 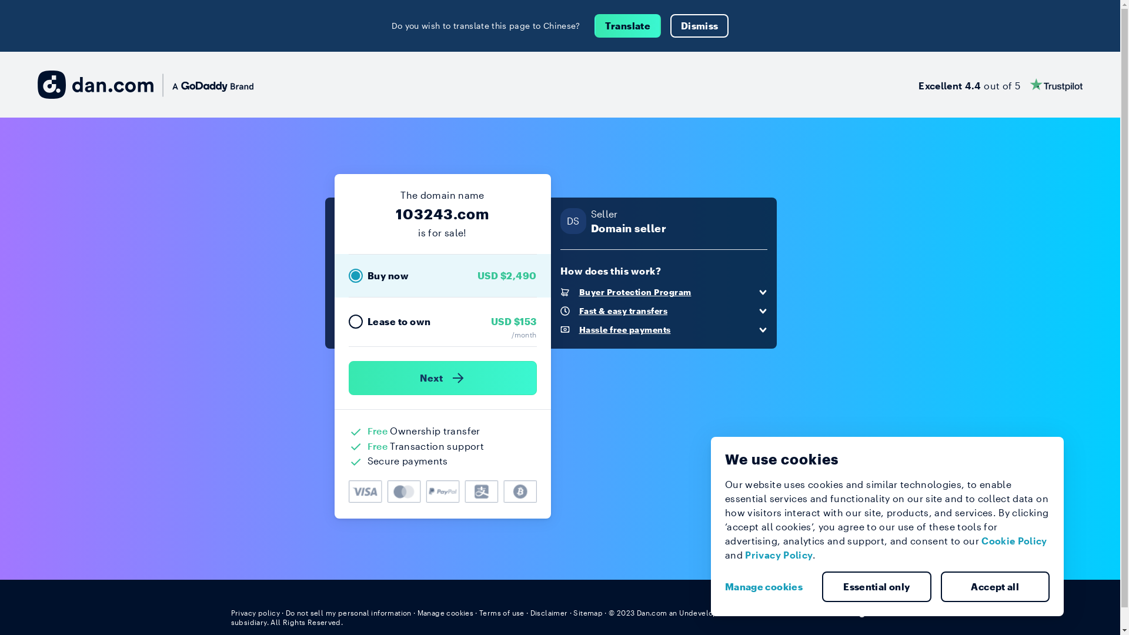 What do you see at coordinates (996, 587) in the screenshot?
I see `Accept all` at bounding box center [996, 587].